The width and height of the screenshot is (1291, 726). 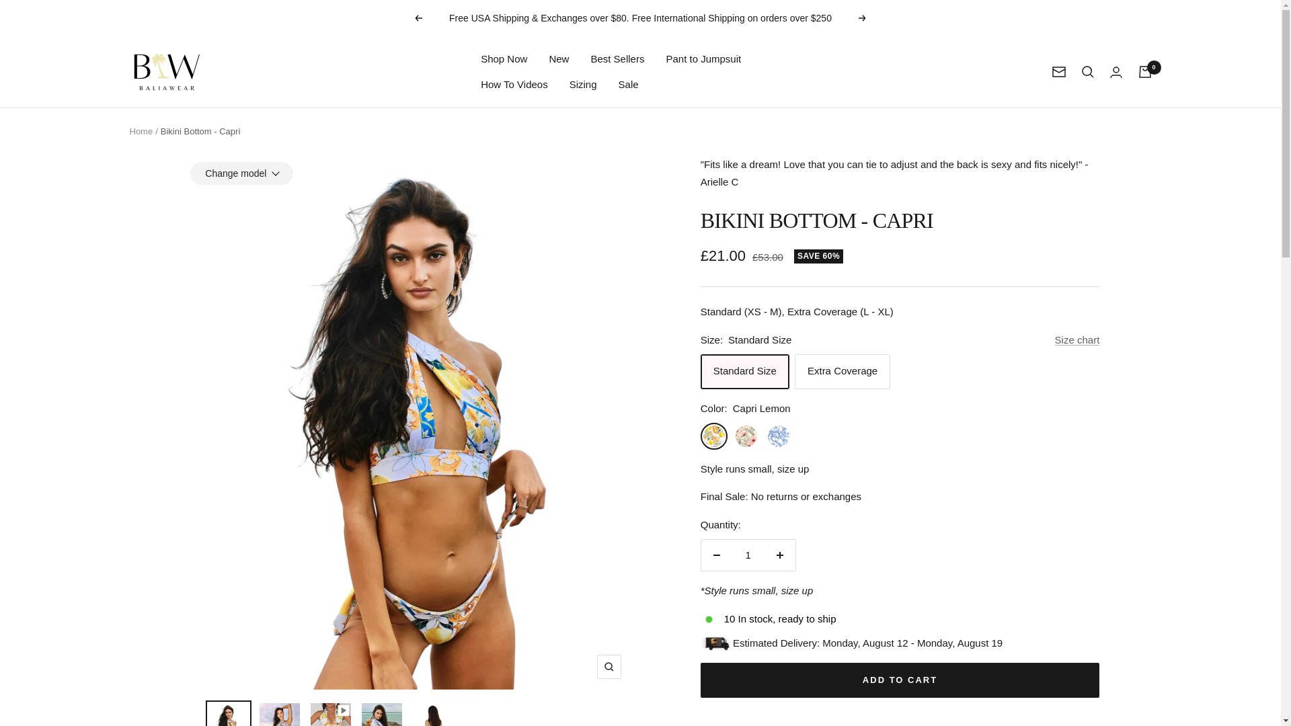 What do you see at coordinates (1058, 71) in the screenshot?
I see `Newsletter` at bounding box center [1058, 71].